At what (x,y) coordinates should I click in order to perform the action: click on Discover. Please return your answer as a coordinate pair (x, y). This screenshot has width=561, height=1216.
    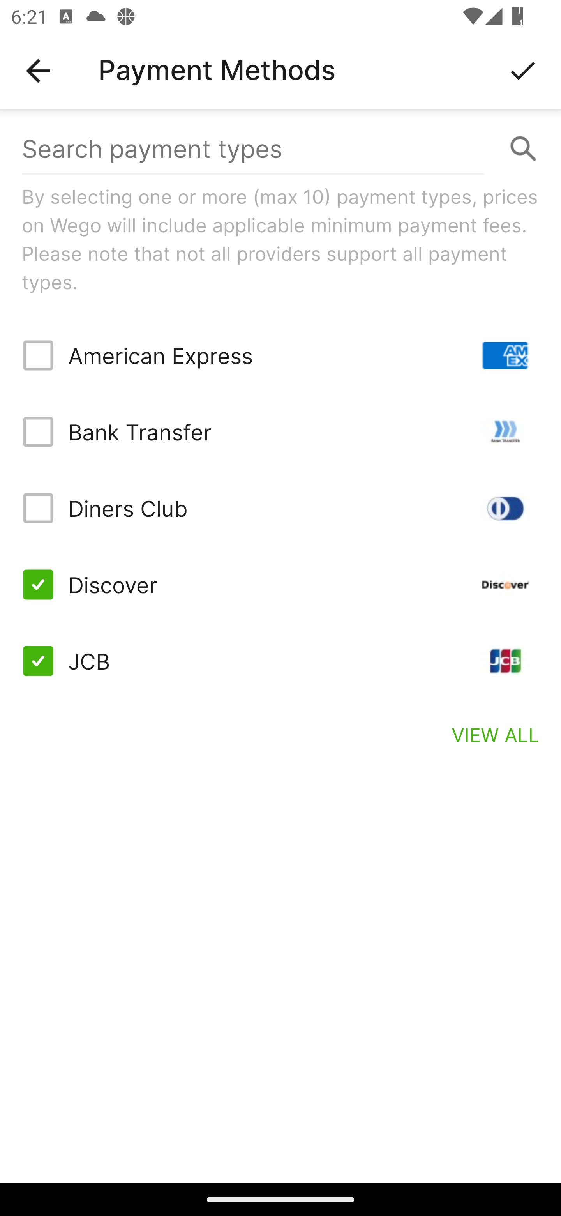
    Looking at the image, I should click on (280, 584).